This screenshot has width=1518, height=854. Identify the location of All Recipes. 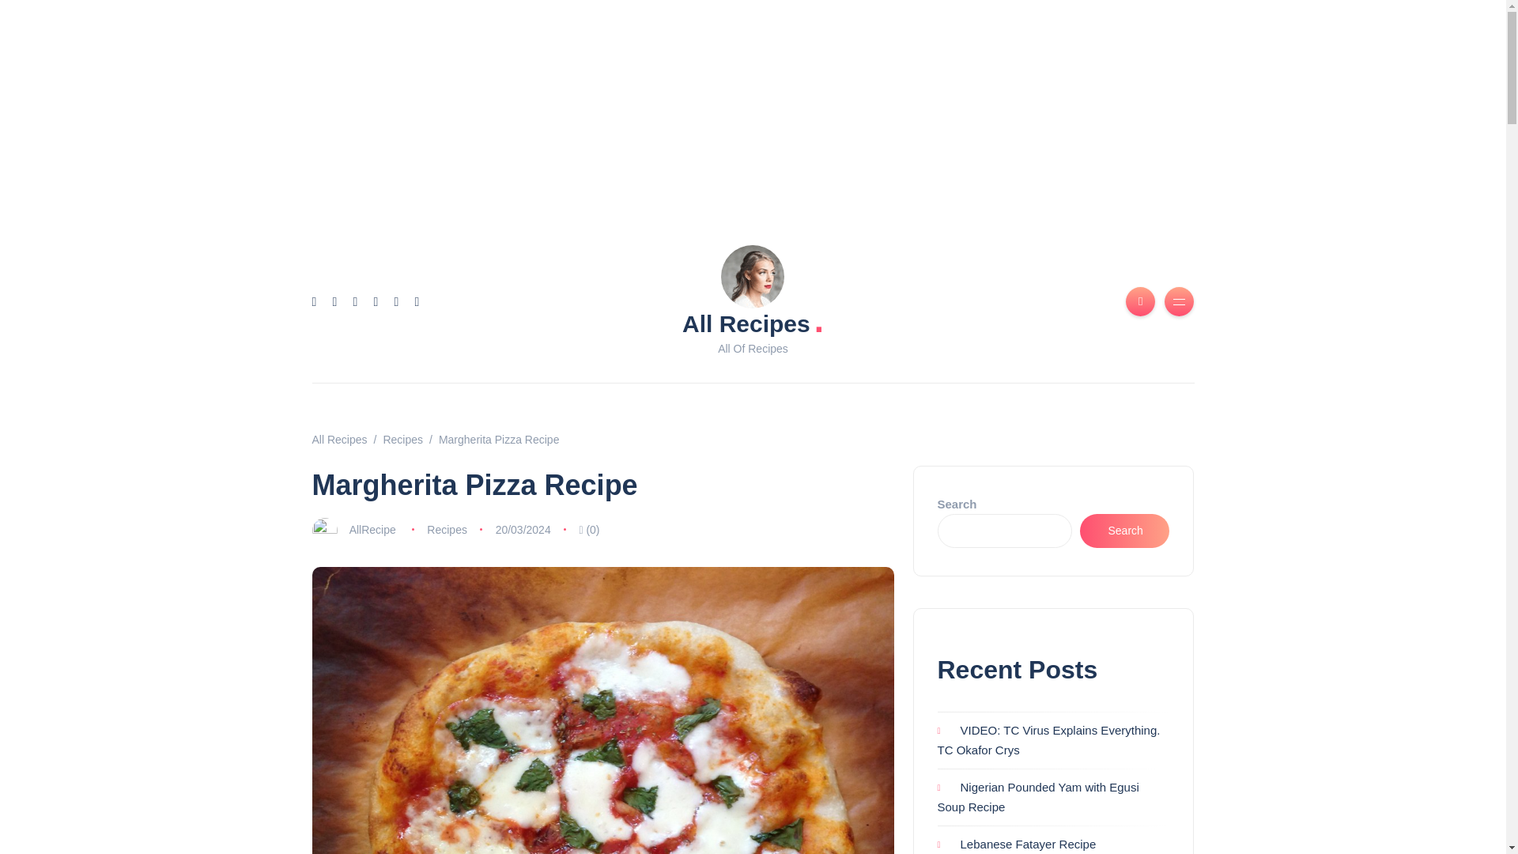
(338, 439).